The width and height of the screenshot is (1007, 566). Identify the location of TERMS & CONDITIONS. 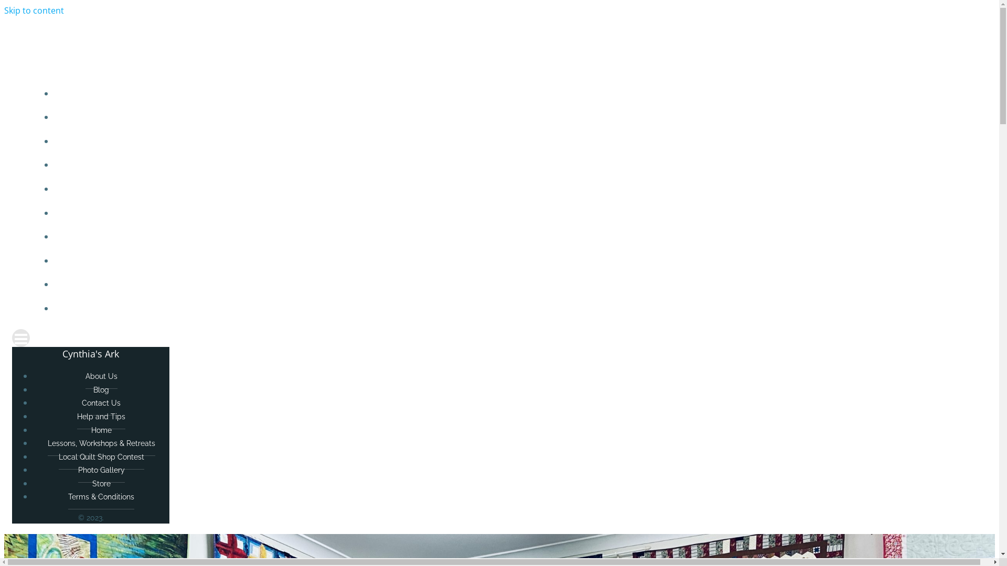
(520, 309).